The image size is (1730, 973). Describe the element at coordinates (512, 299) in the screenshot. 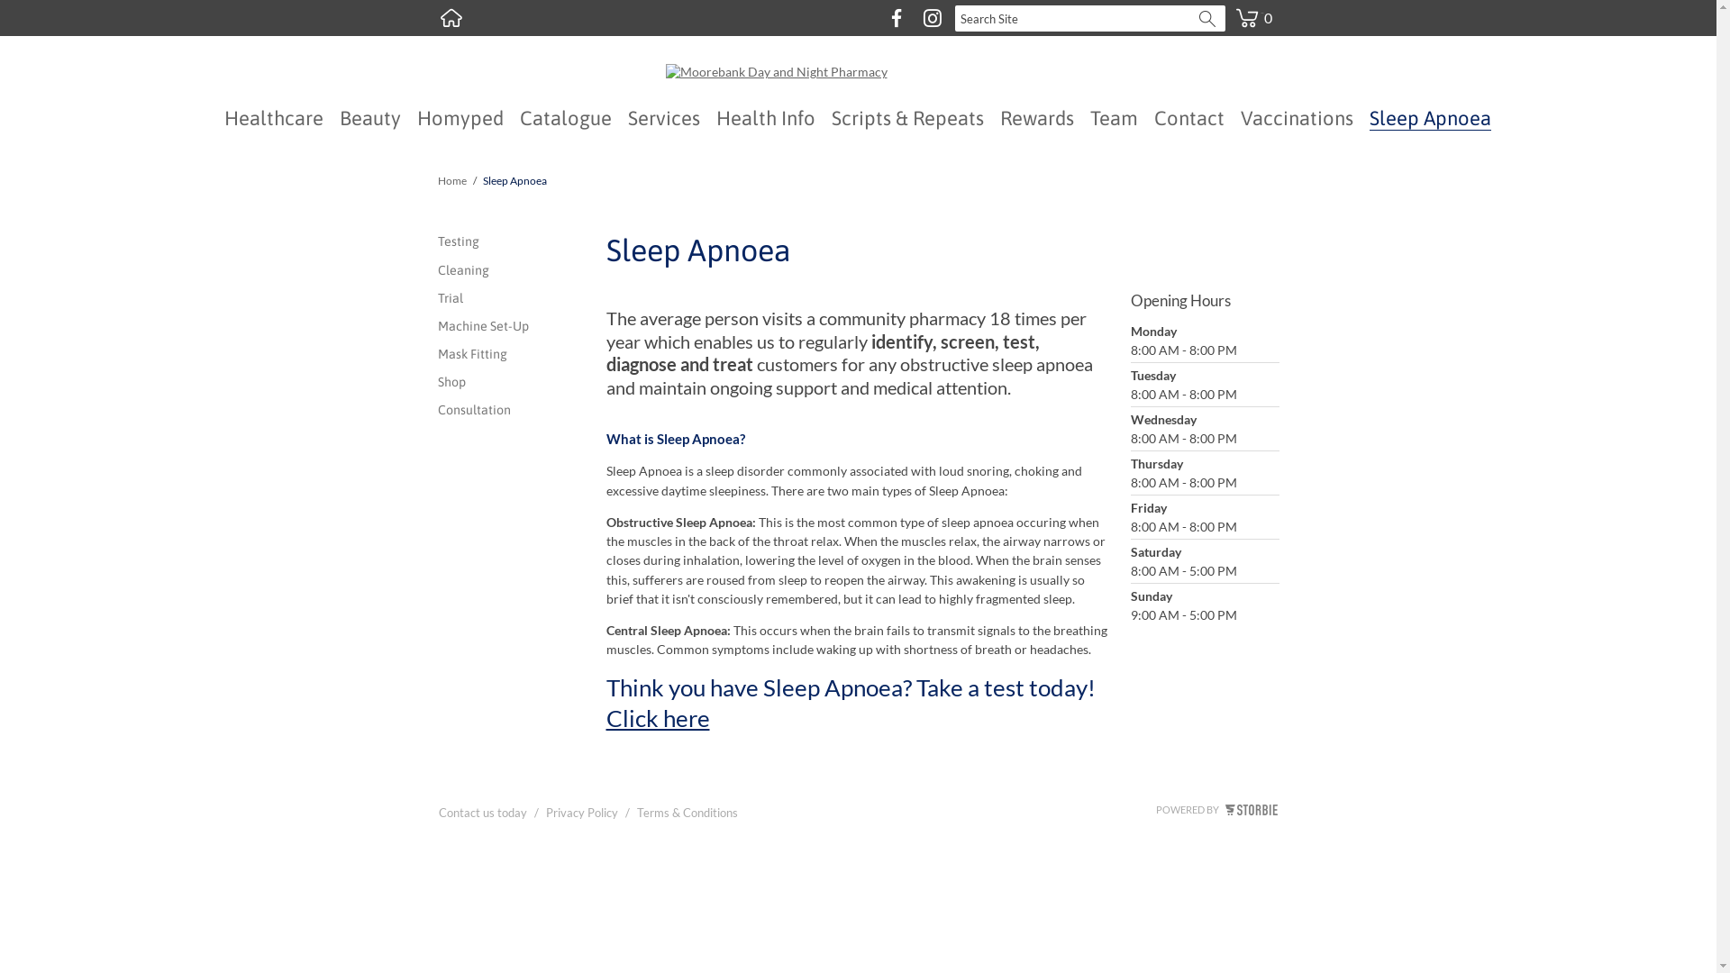

I see `Trial` at that location.